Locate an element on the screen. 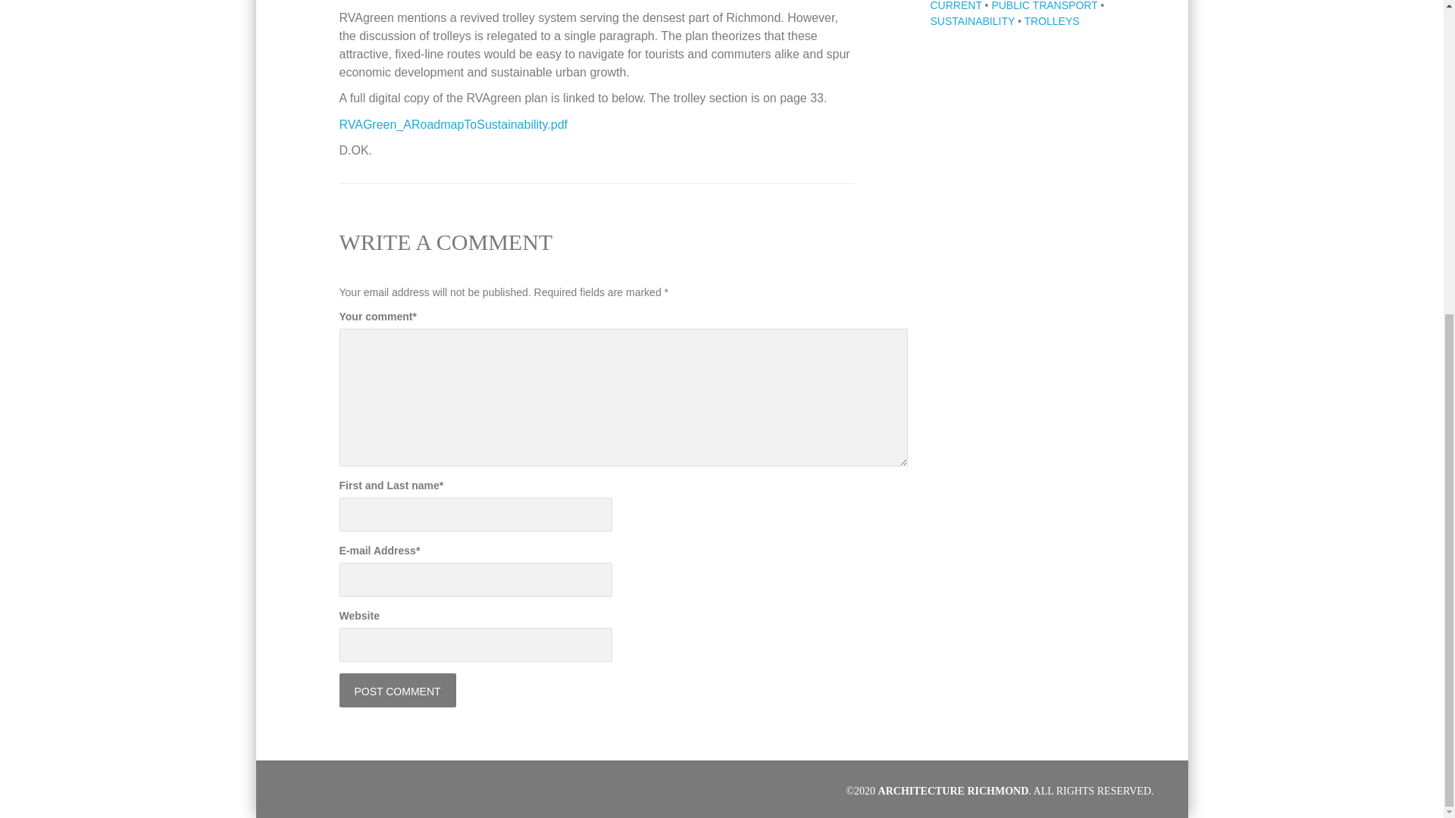 The width and height of the screenshot is (1455, 818). CURRENT is located at coordinates (956, 6).